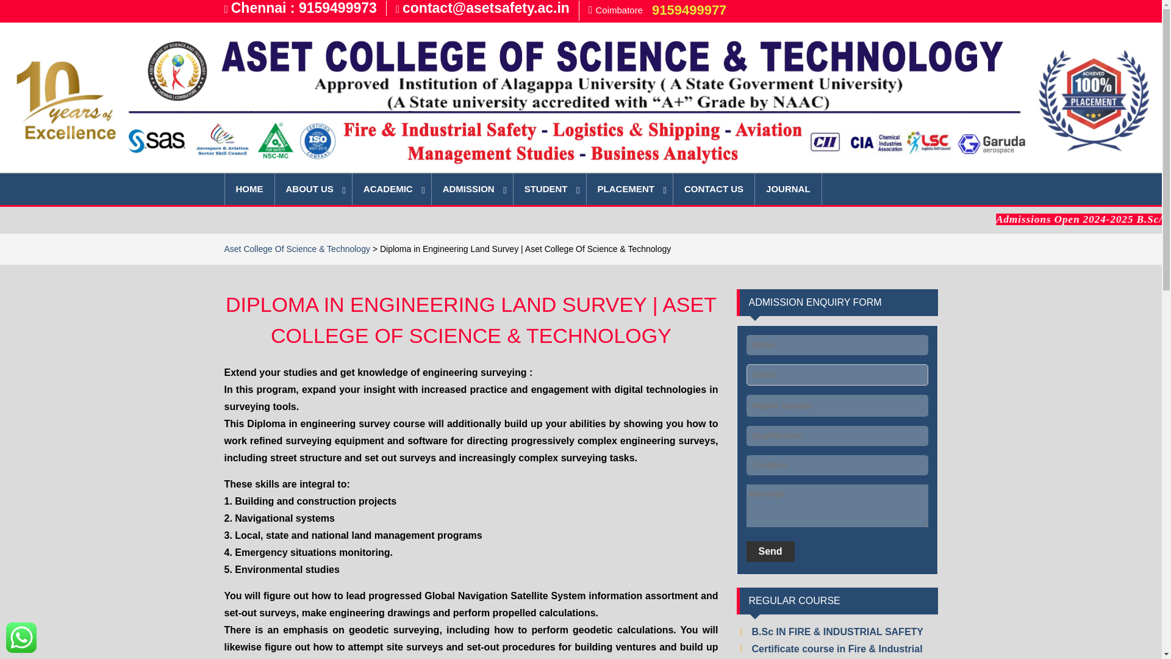  What do you see at coordinates (21, 637) in the screenshot?
I see `WhatsApp us` at bounding box center [21, 637].